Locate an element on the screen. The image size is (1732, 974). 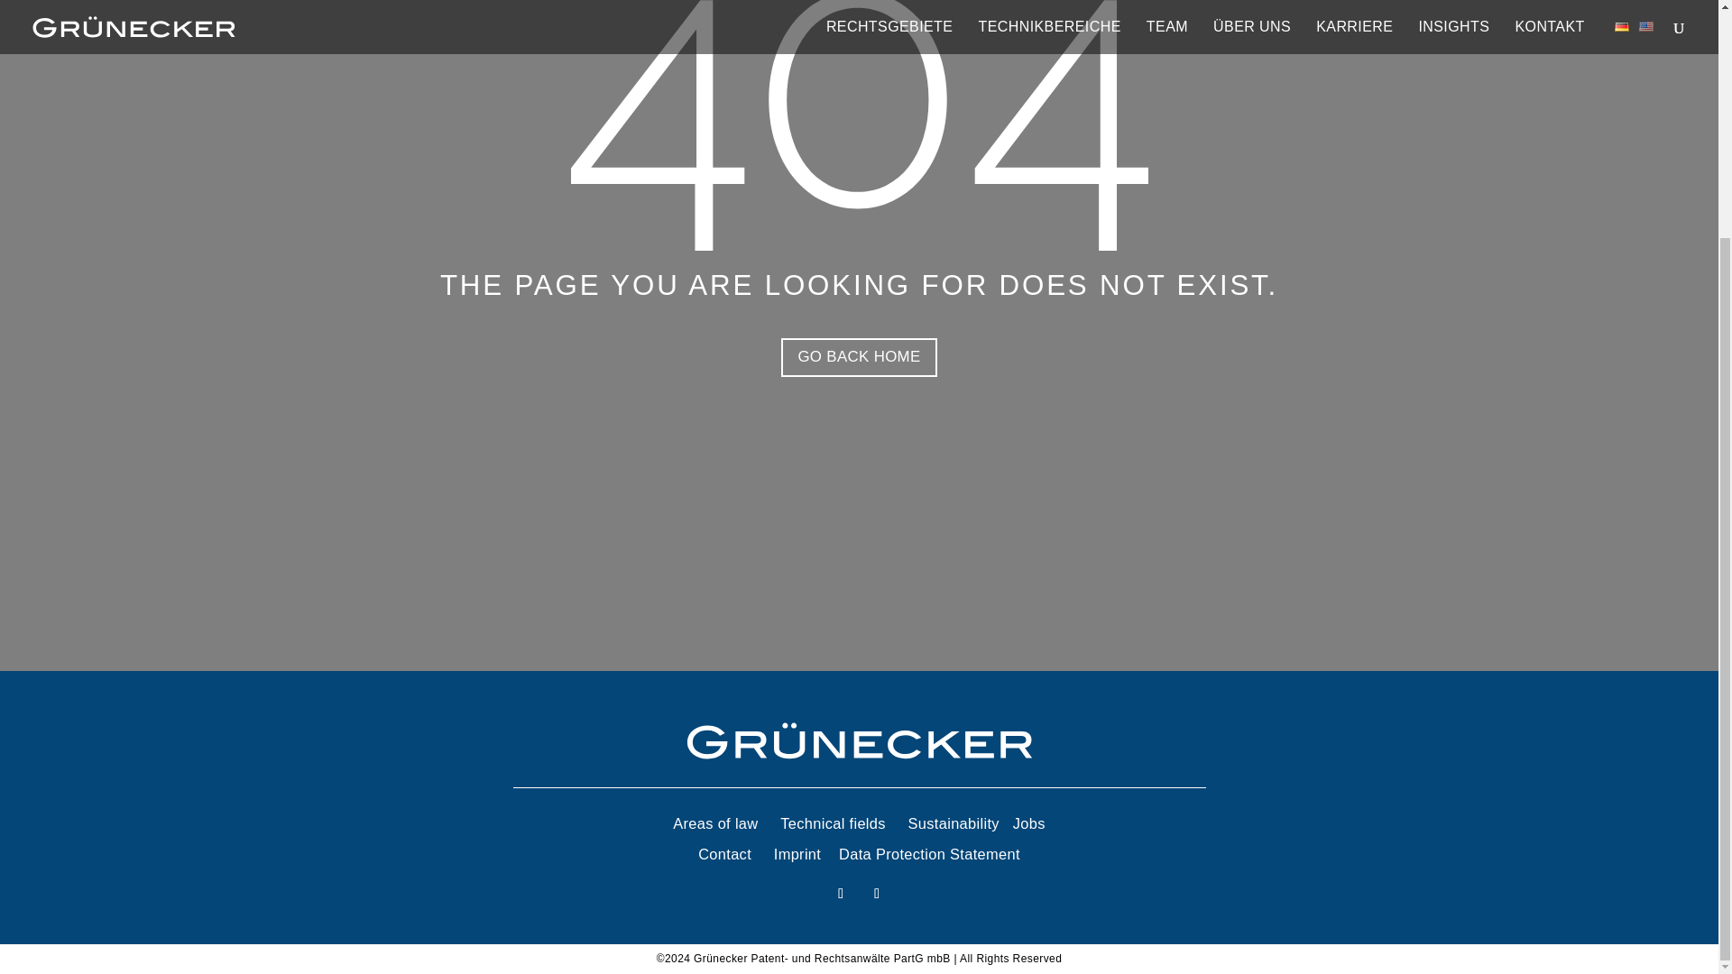
Jobs is located at coordinates (1028, 822).